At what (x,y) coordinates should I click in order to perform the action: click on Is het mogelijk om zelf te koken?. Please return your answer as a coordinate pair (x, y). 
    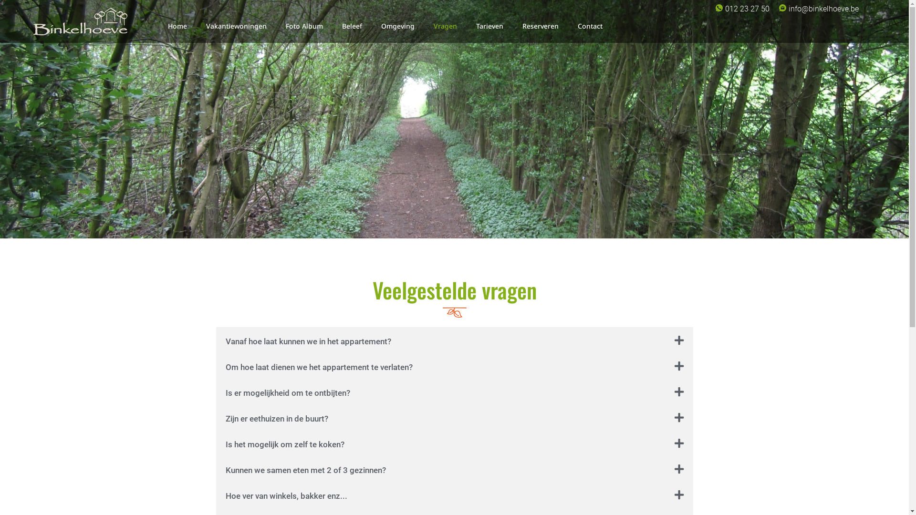
    Looking at the image, I should click on (284, 444).